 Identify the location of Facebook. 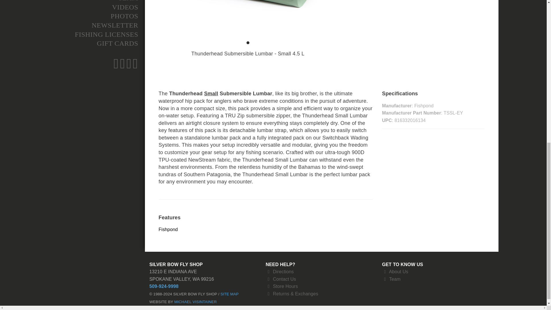
(116, 67).